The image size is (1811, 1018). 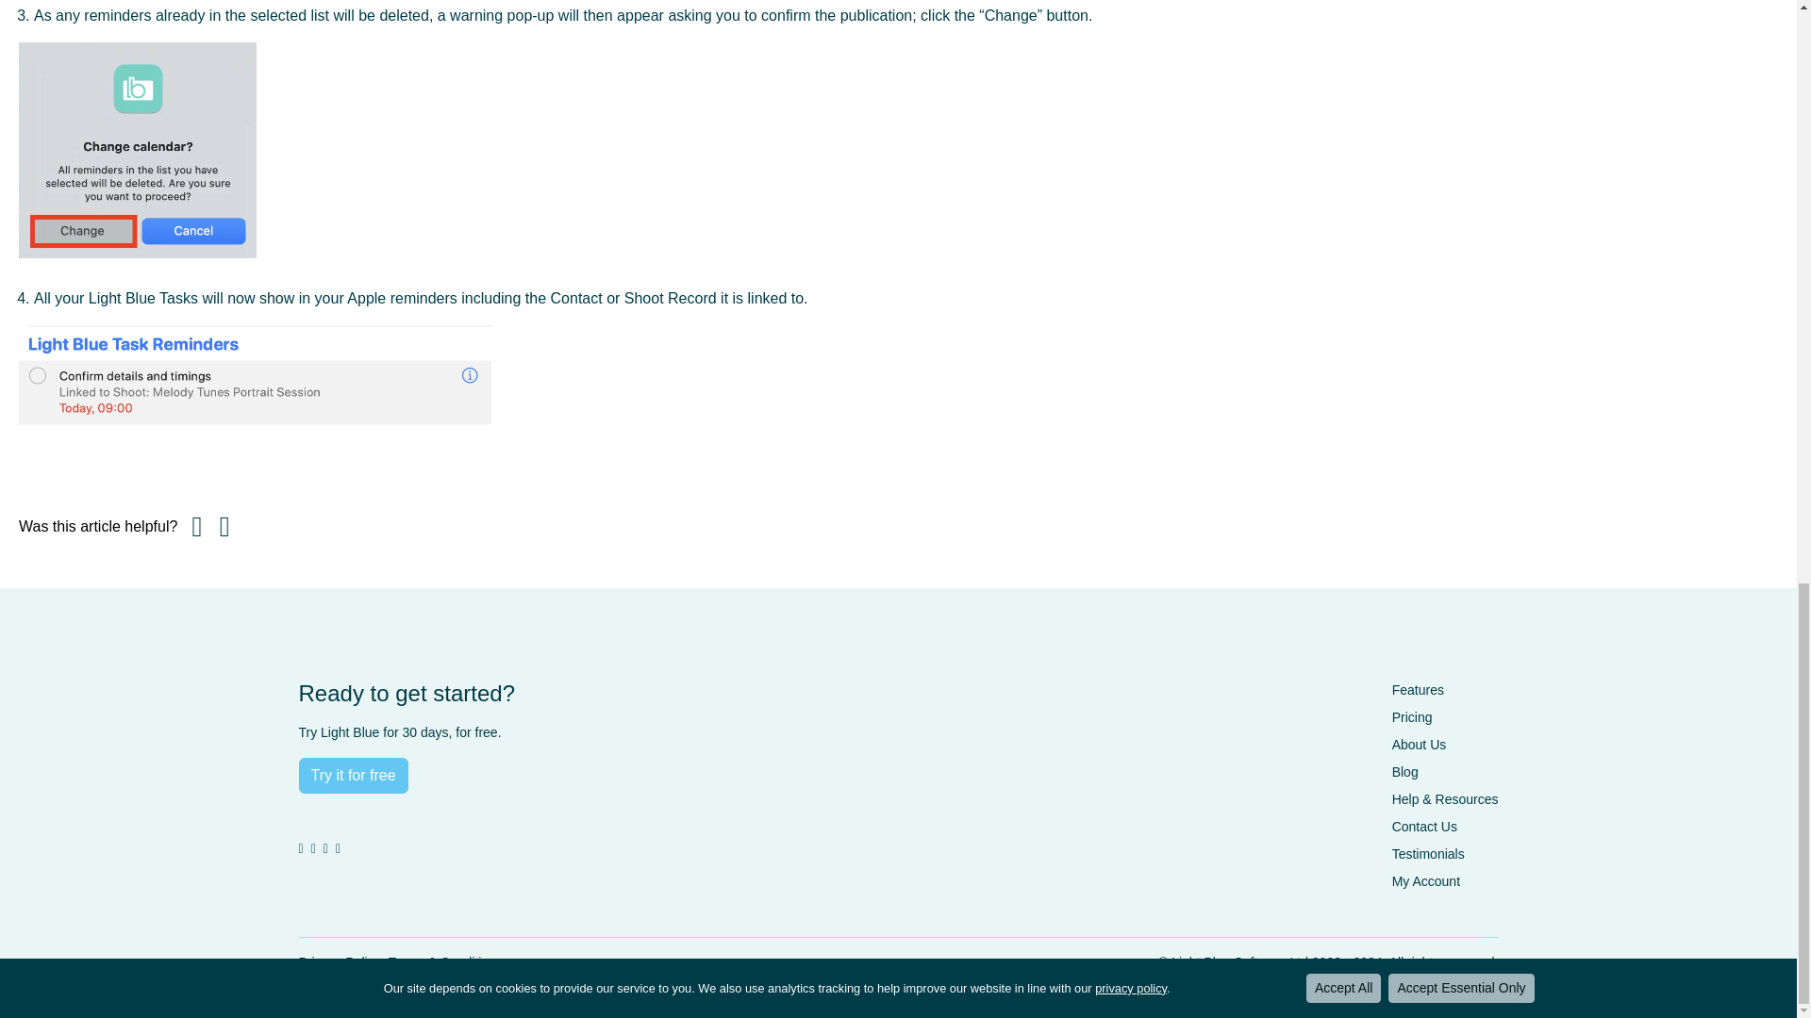 I want to click on Pricing, so click(x=1412, y=716).